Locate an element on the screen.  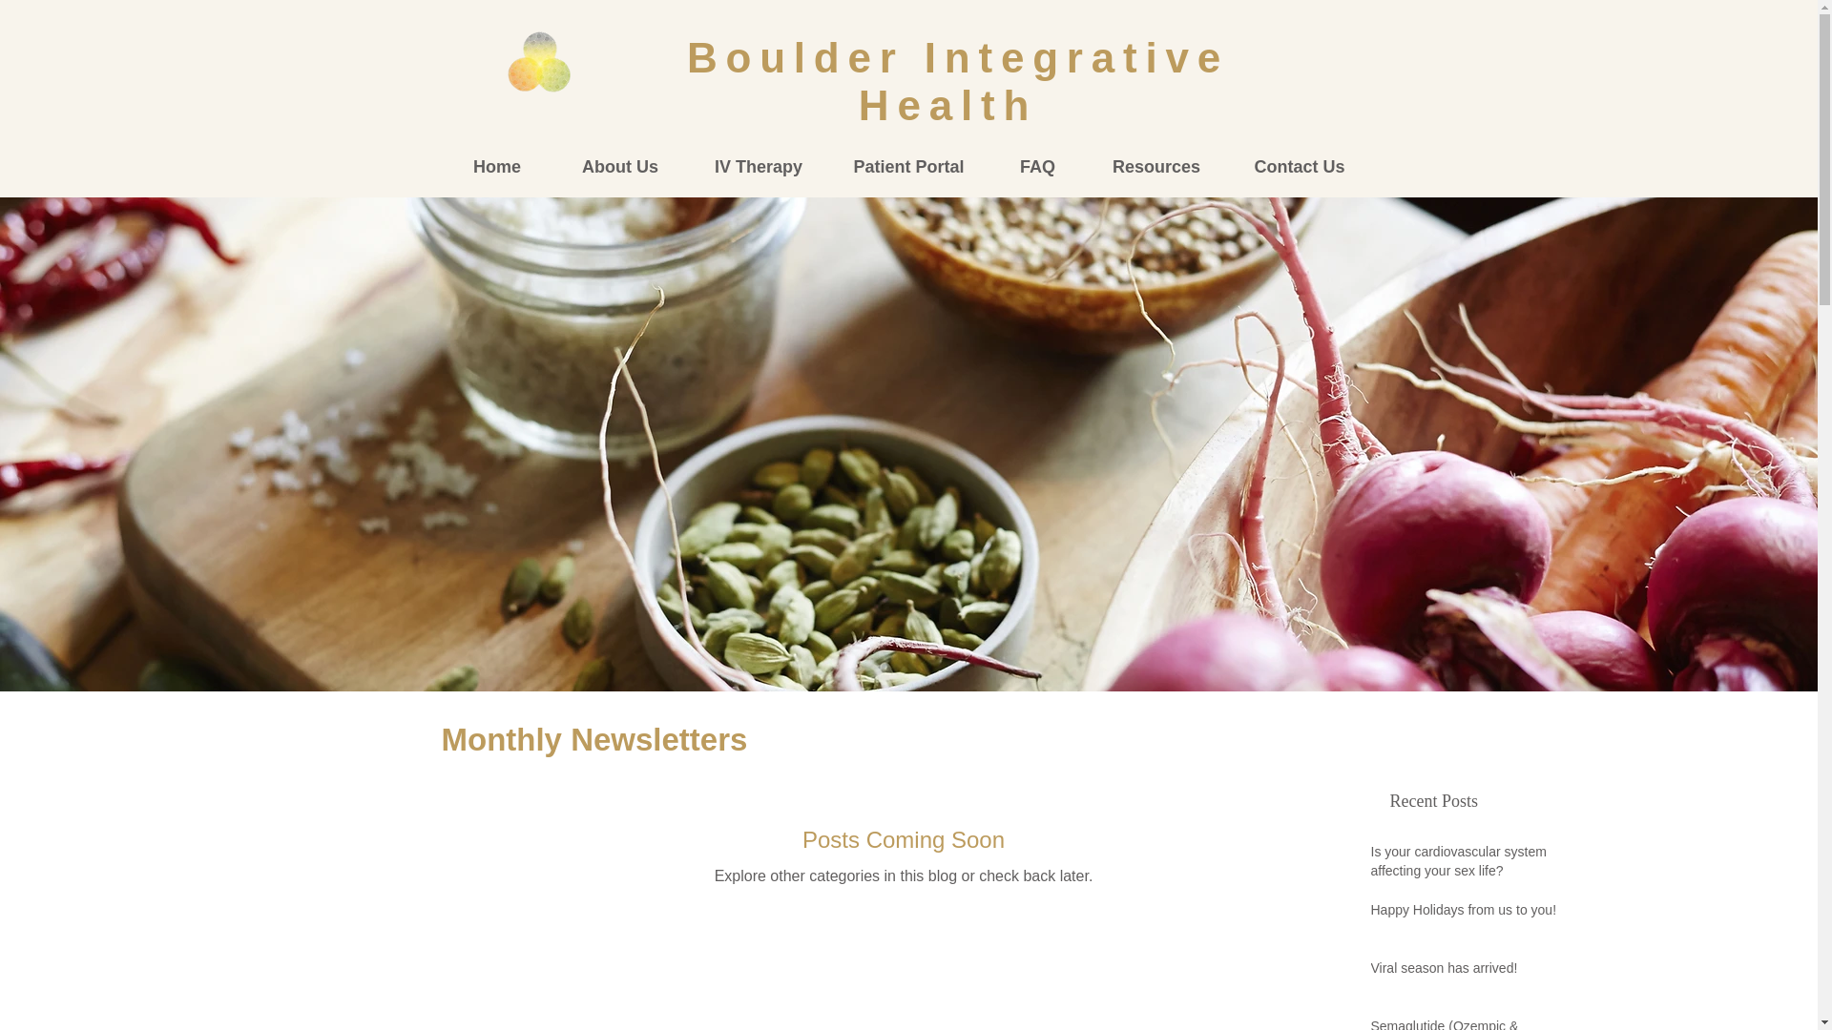
IV Therapy is located at coordinates (758, 167).